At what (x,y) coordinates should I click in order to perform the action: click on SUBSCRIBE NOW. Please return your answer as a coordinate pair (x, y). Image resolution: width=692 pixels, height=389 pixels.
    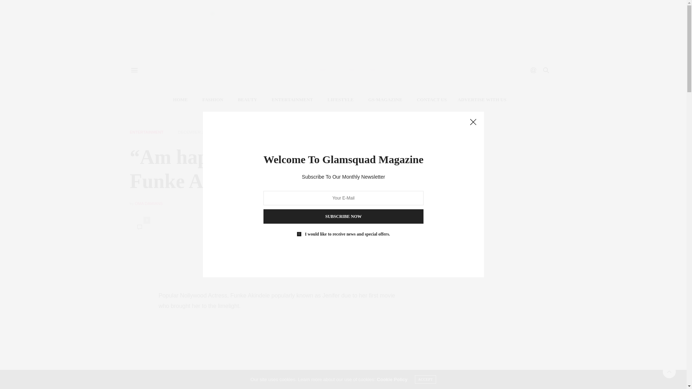
    Looking at the image, I should click on (343, 216).